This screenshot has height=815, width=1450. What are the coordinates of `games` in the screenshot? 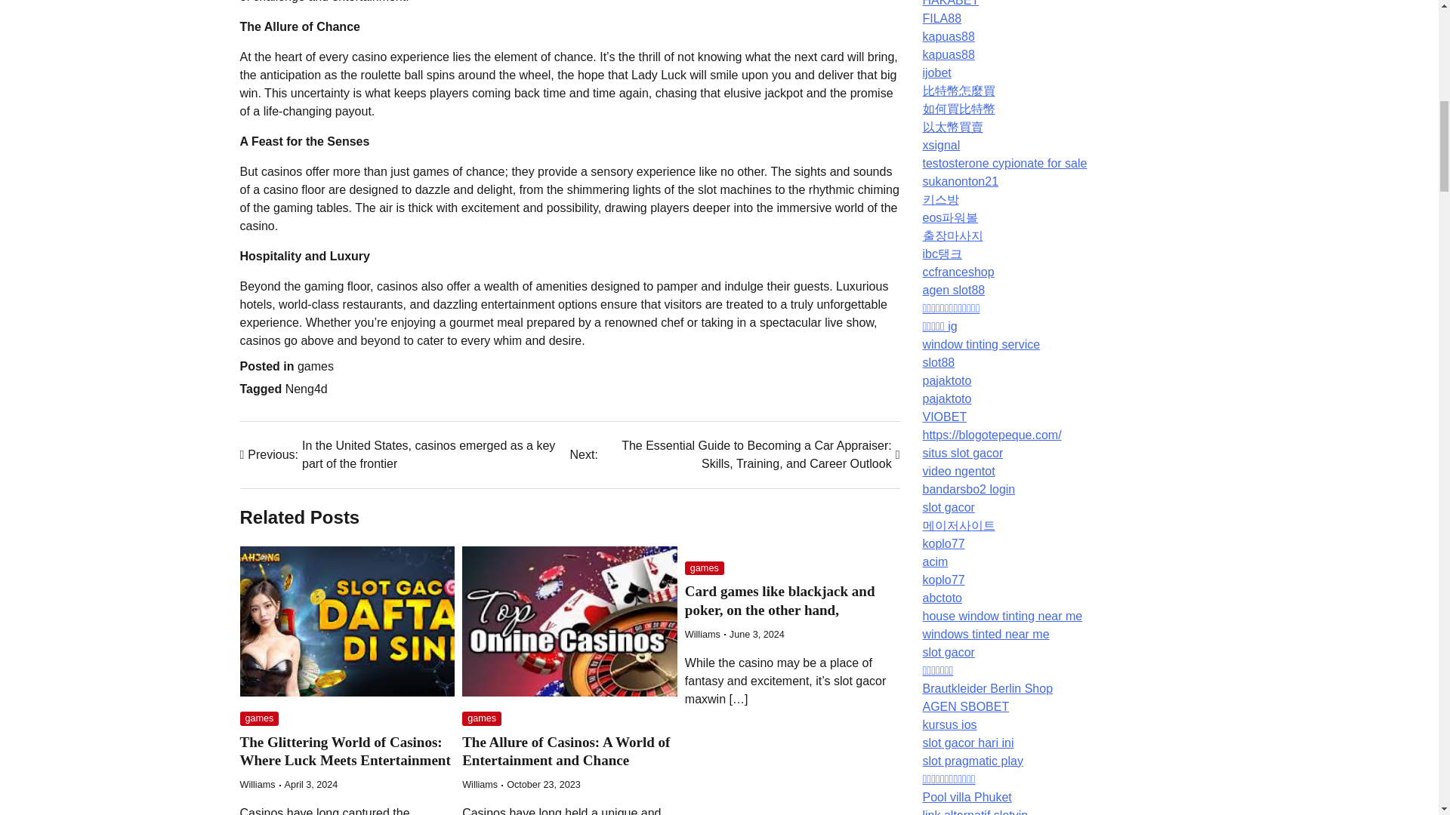 It's located at (260, 718).